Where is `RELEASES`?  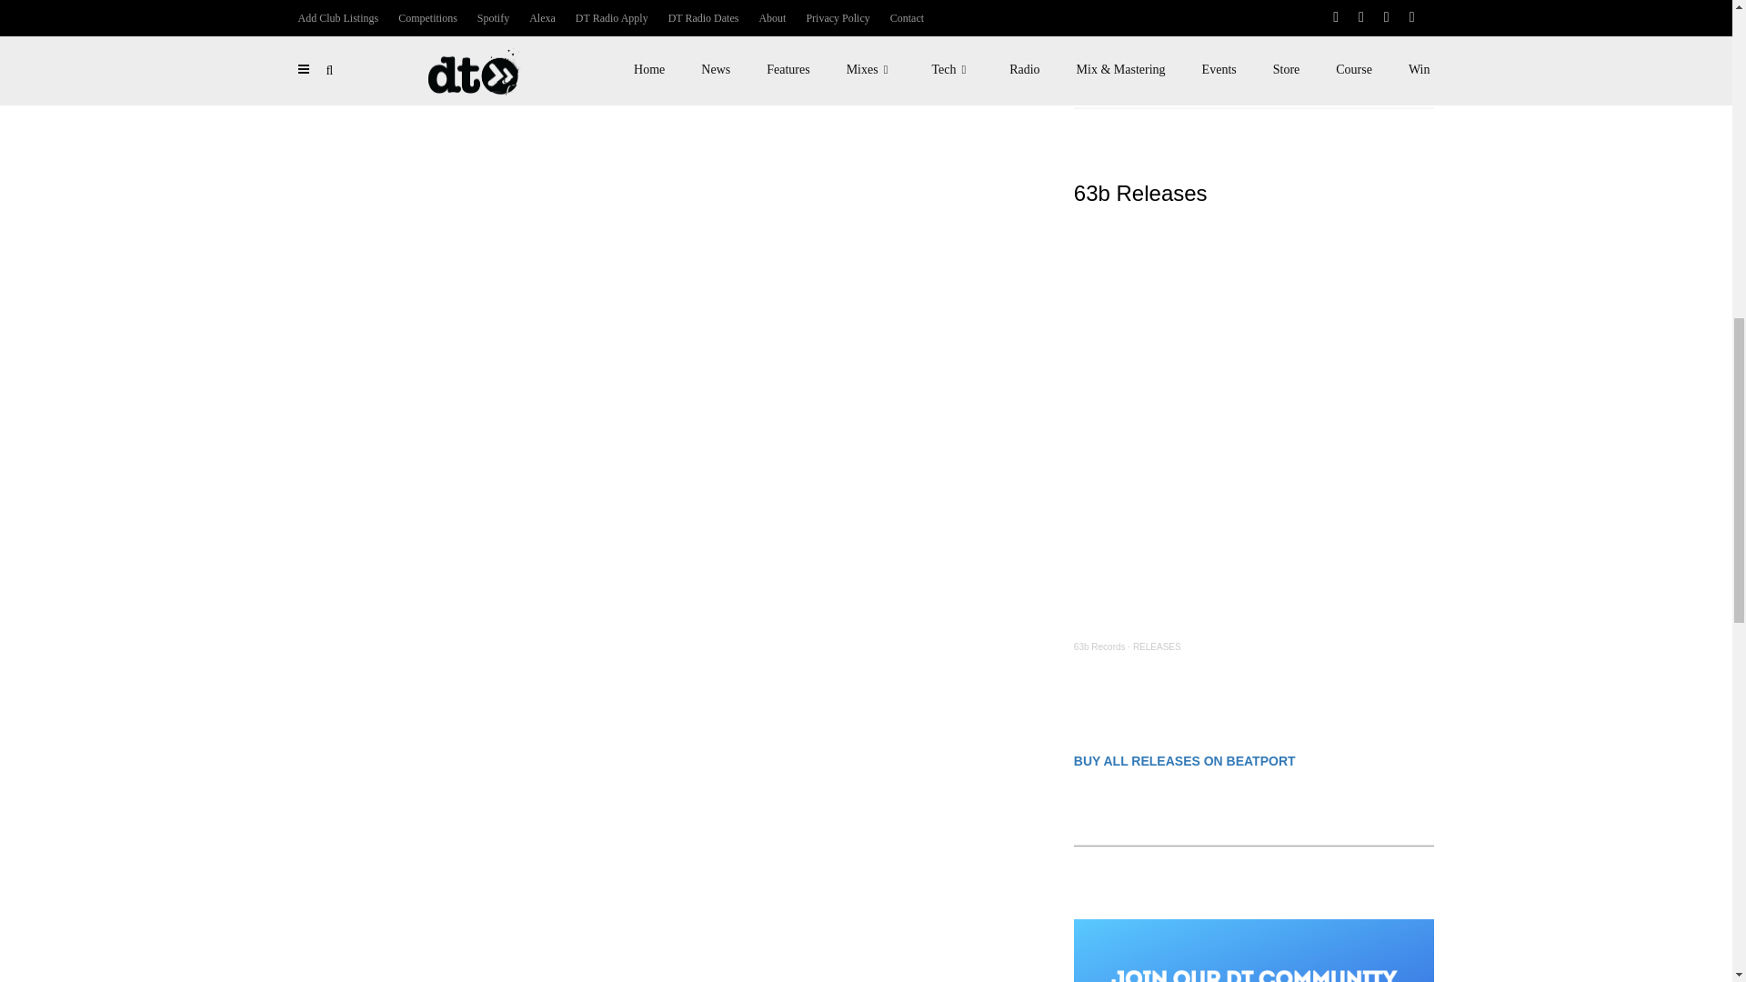 RELEASES is located at coordinates (1157, 647).